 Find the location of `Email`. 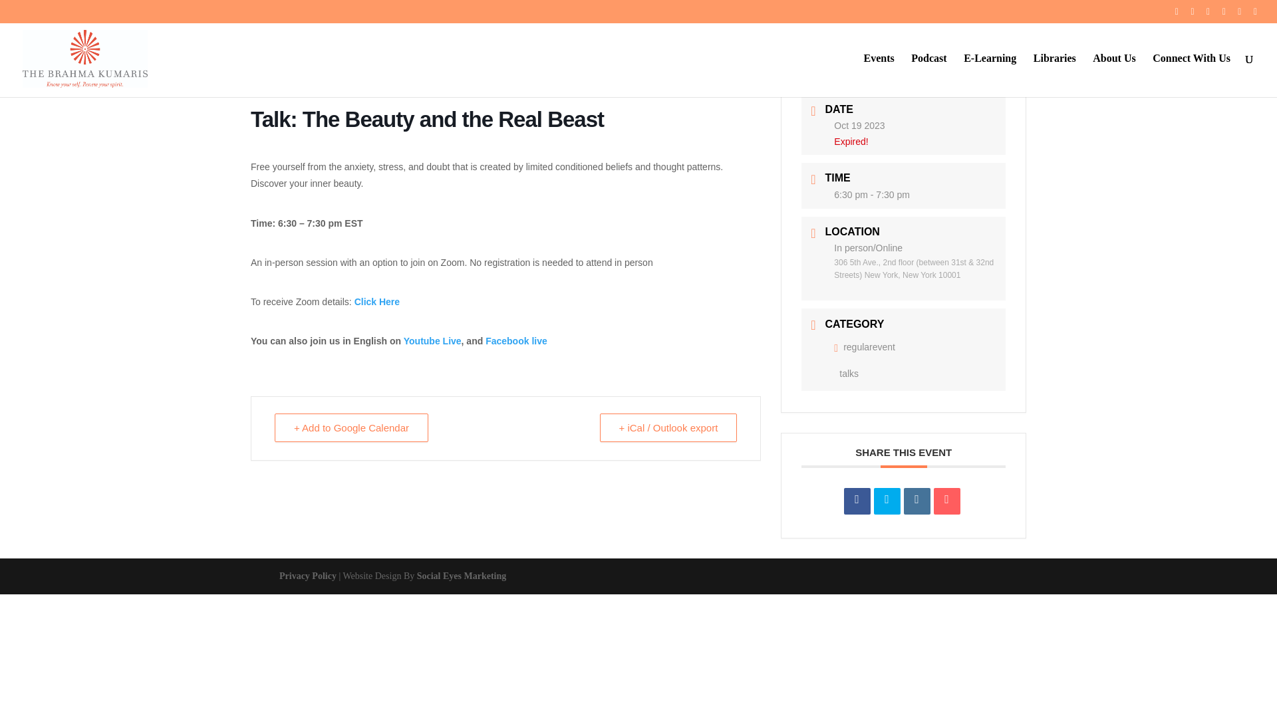

Email is located at coordinates (946, 501).